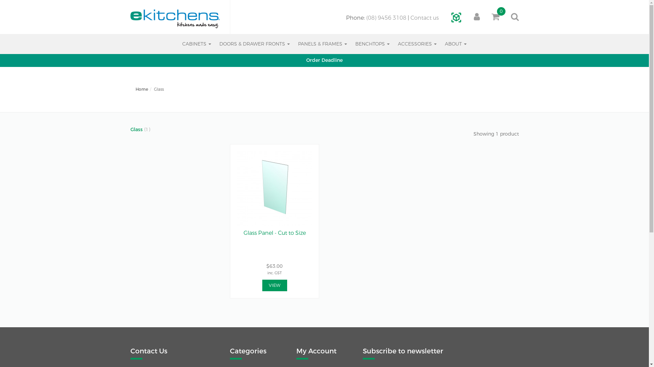 This screenshot has width=654, height=367. I want to click on PANELS & FRAMES, so click(323, 44).